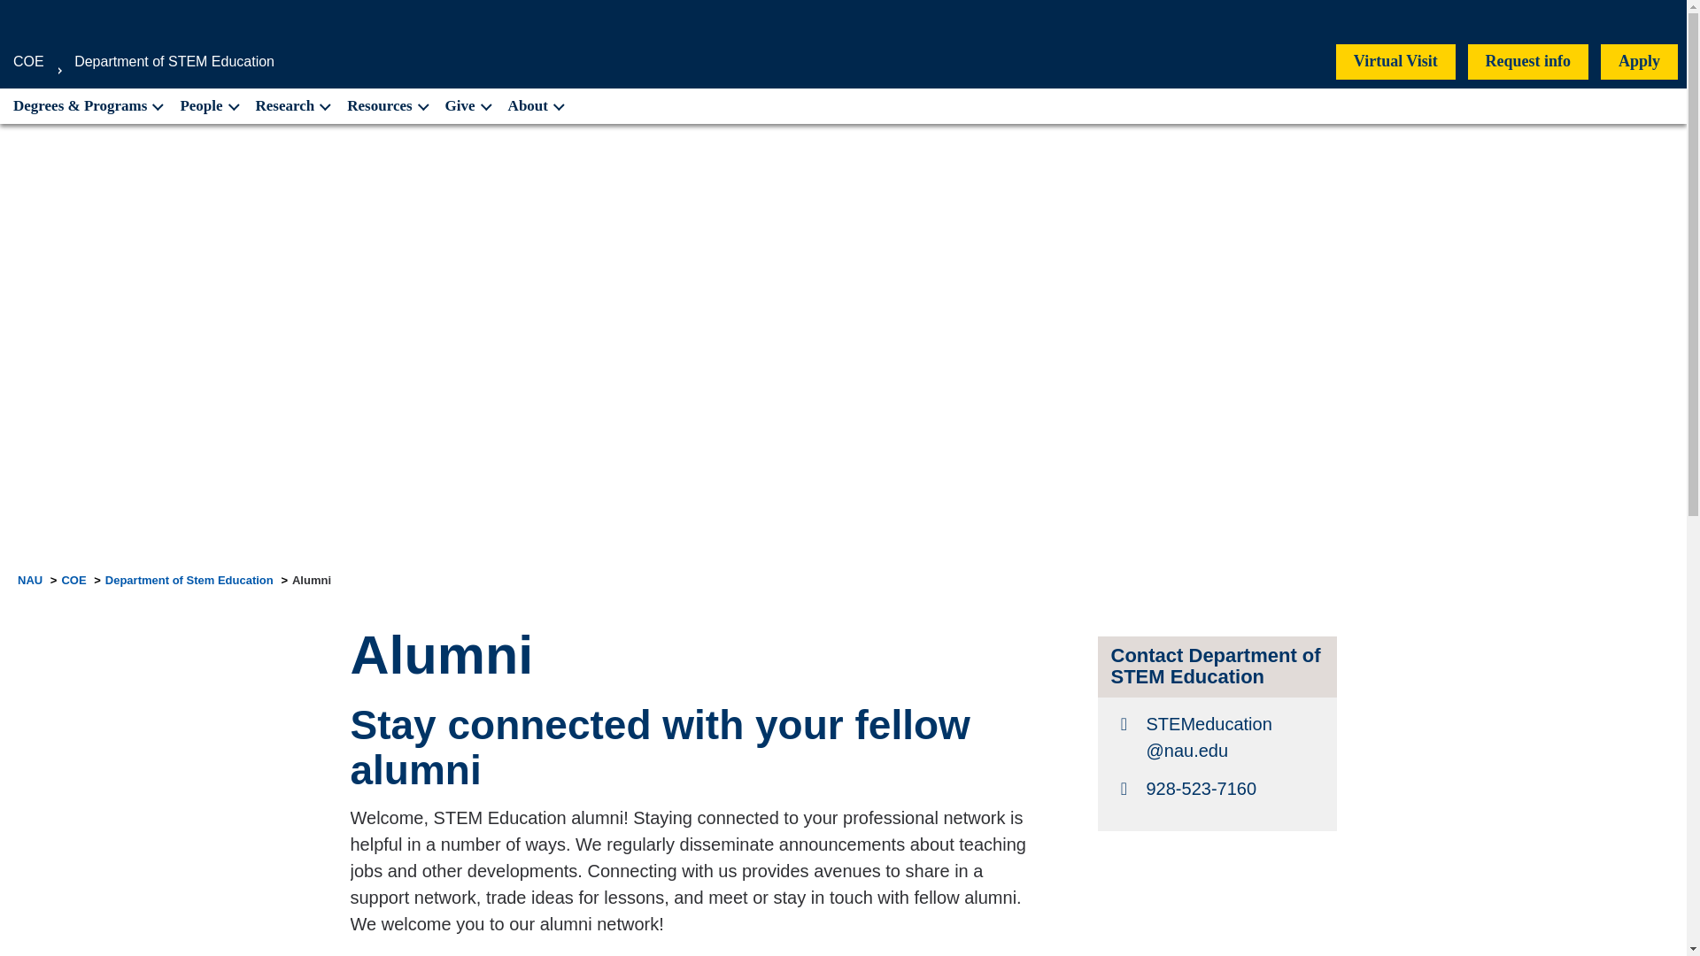 The width and height of the screenshot is (1700, 956). I want to click on People, so click(209, 106).